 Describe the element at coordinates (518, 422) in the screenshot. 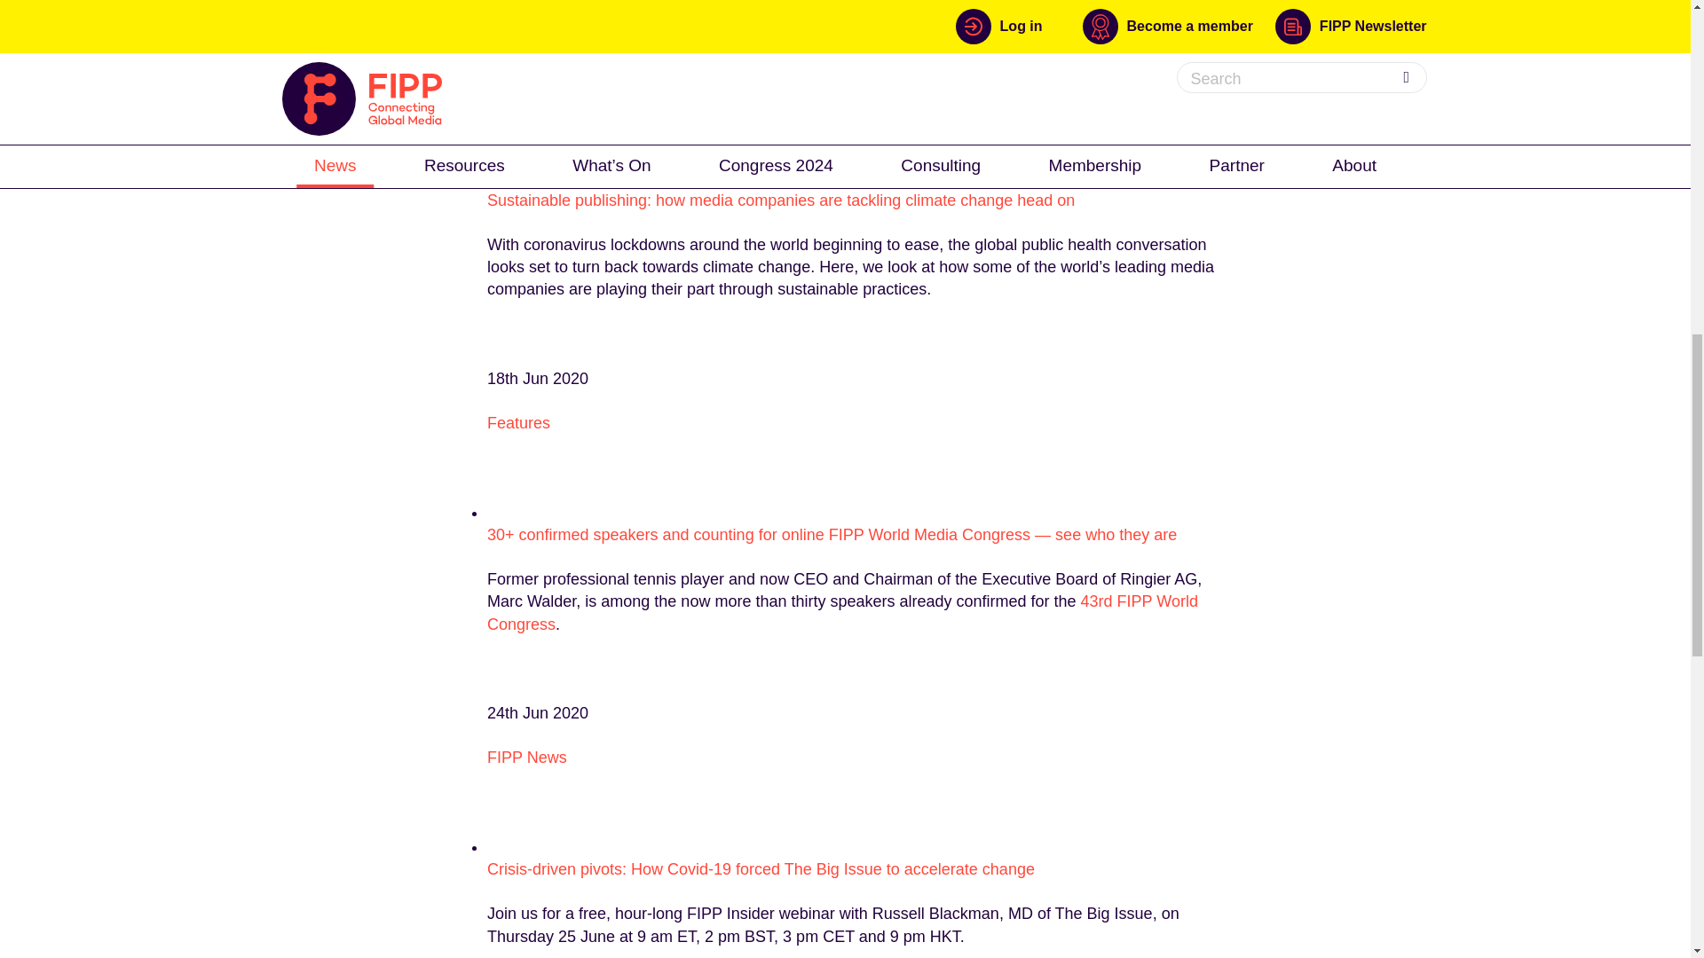

I see `Features` at that location.